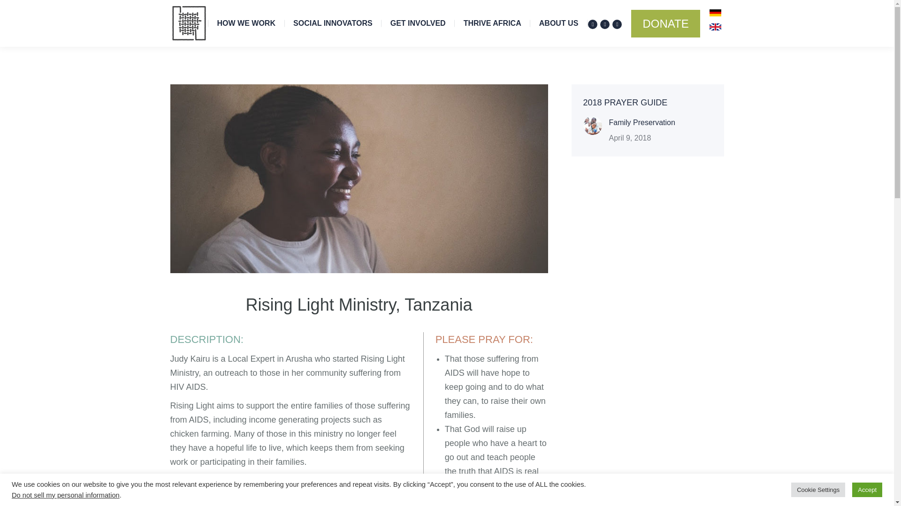 This screenshot has height=506, width=901. Describe the element at coordinates (592, 24) in the screenshot. I see `Facebook page opens in new window` at that location.